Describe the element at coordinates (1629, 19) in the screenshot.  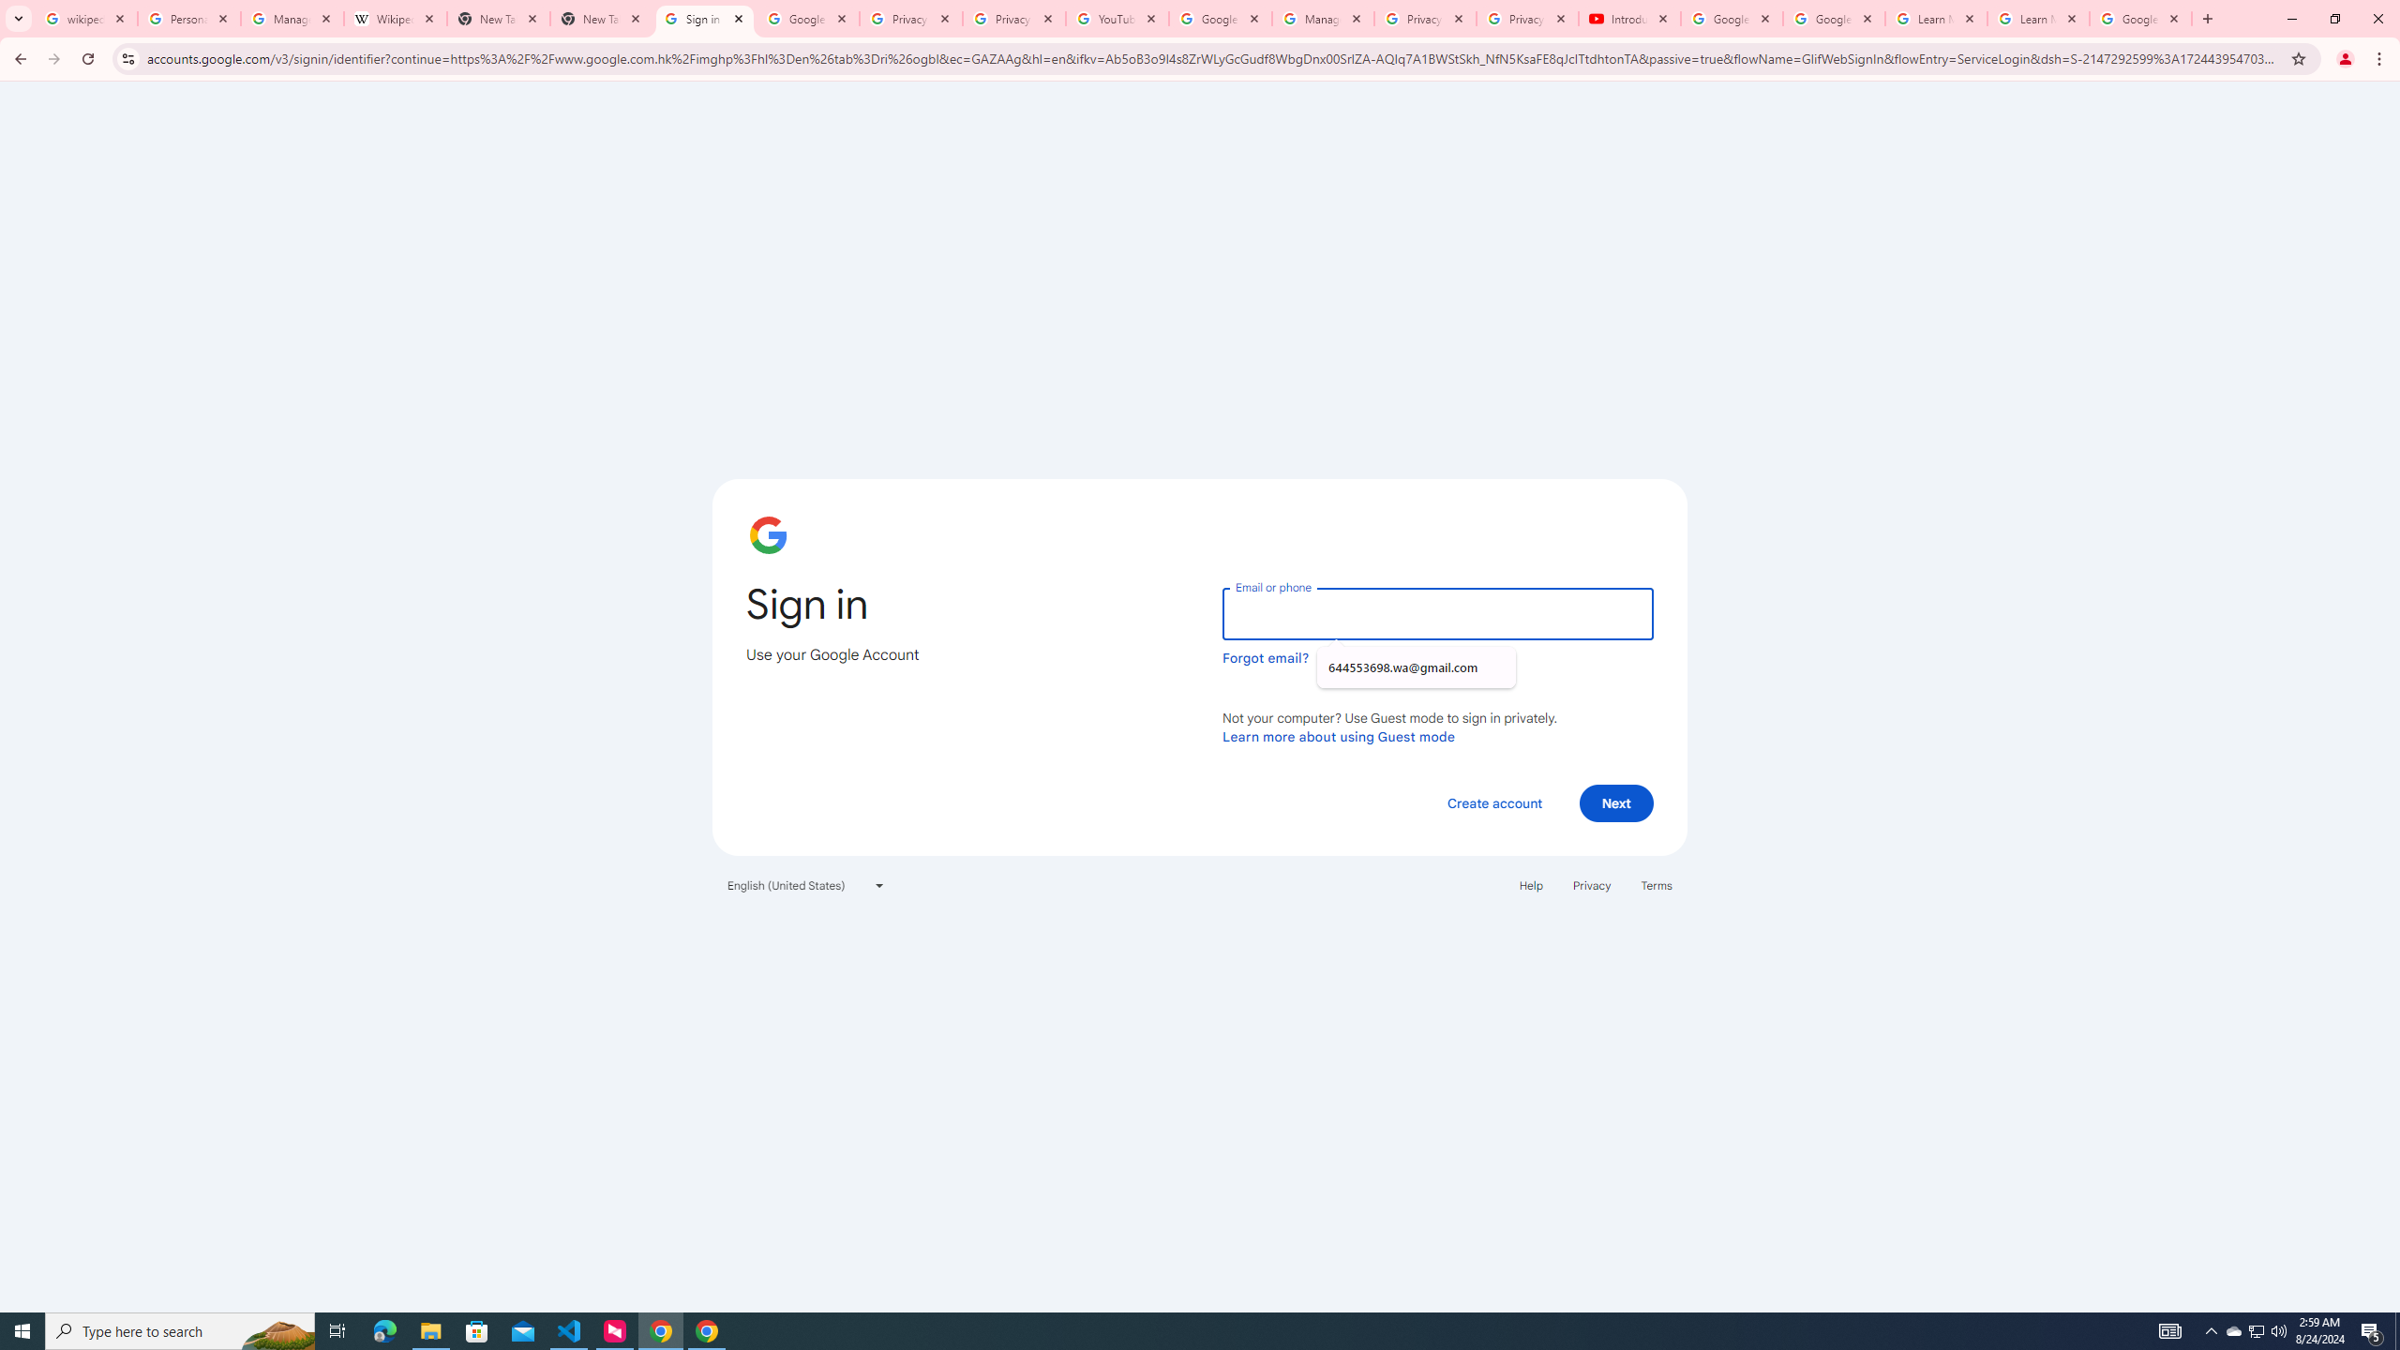
I see `Introduction | Google Privacy Policy - YouTube` at that location.